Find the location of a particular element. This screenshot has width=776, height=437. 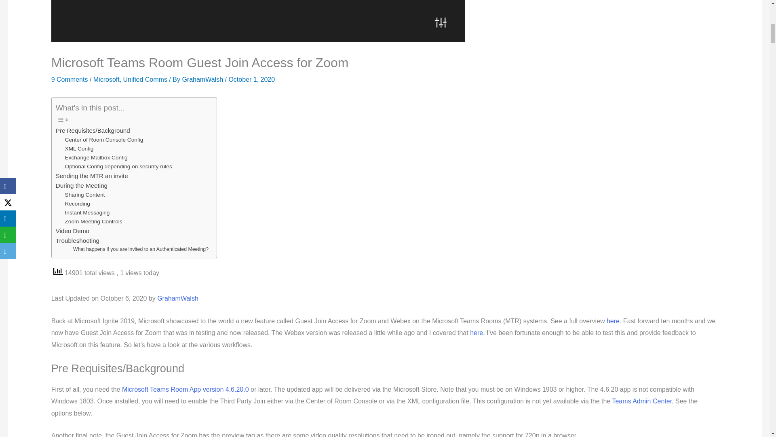

Recording is located at coordinates (78, 204).